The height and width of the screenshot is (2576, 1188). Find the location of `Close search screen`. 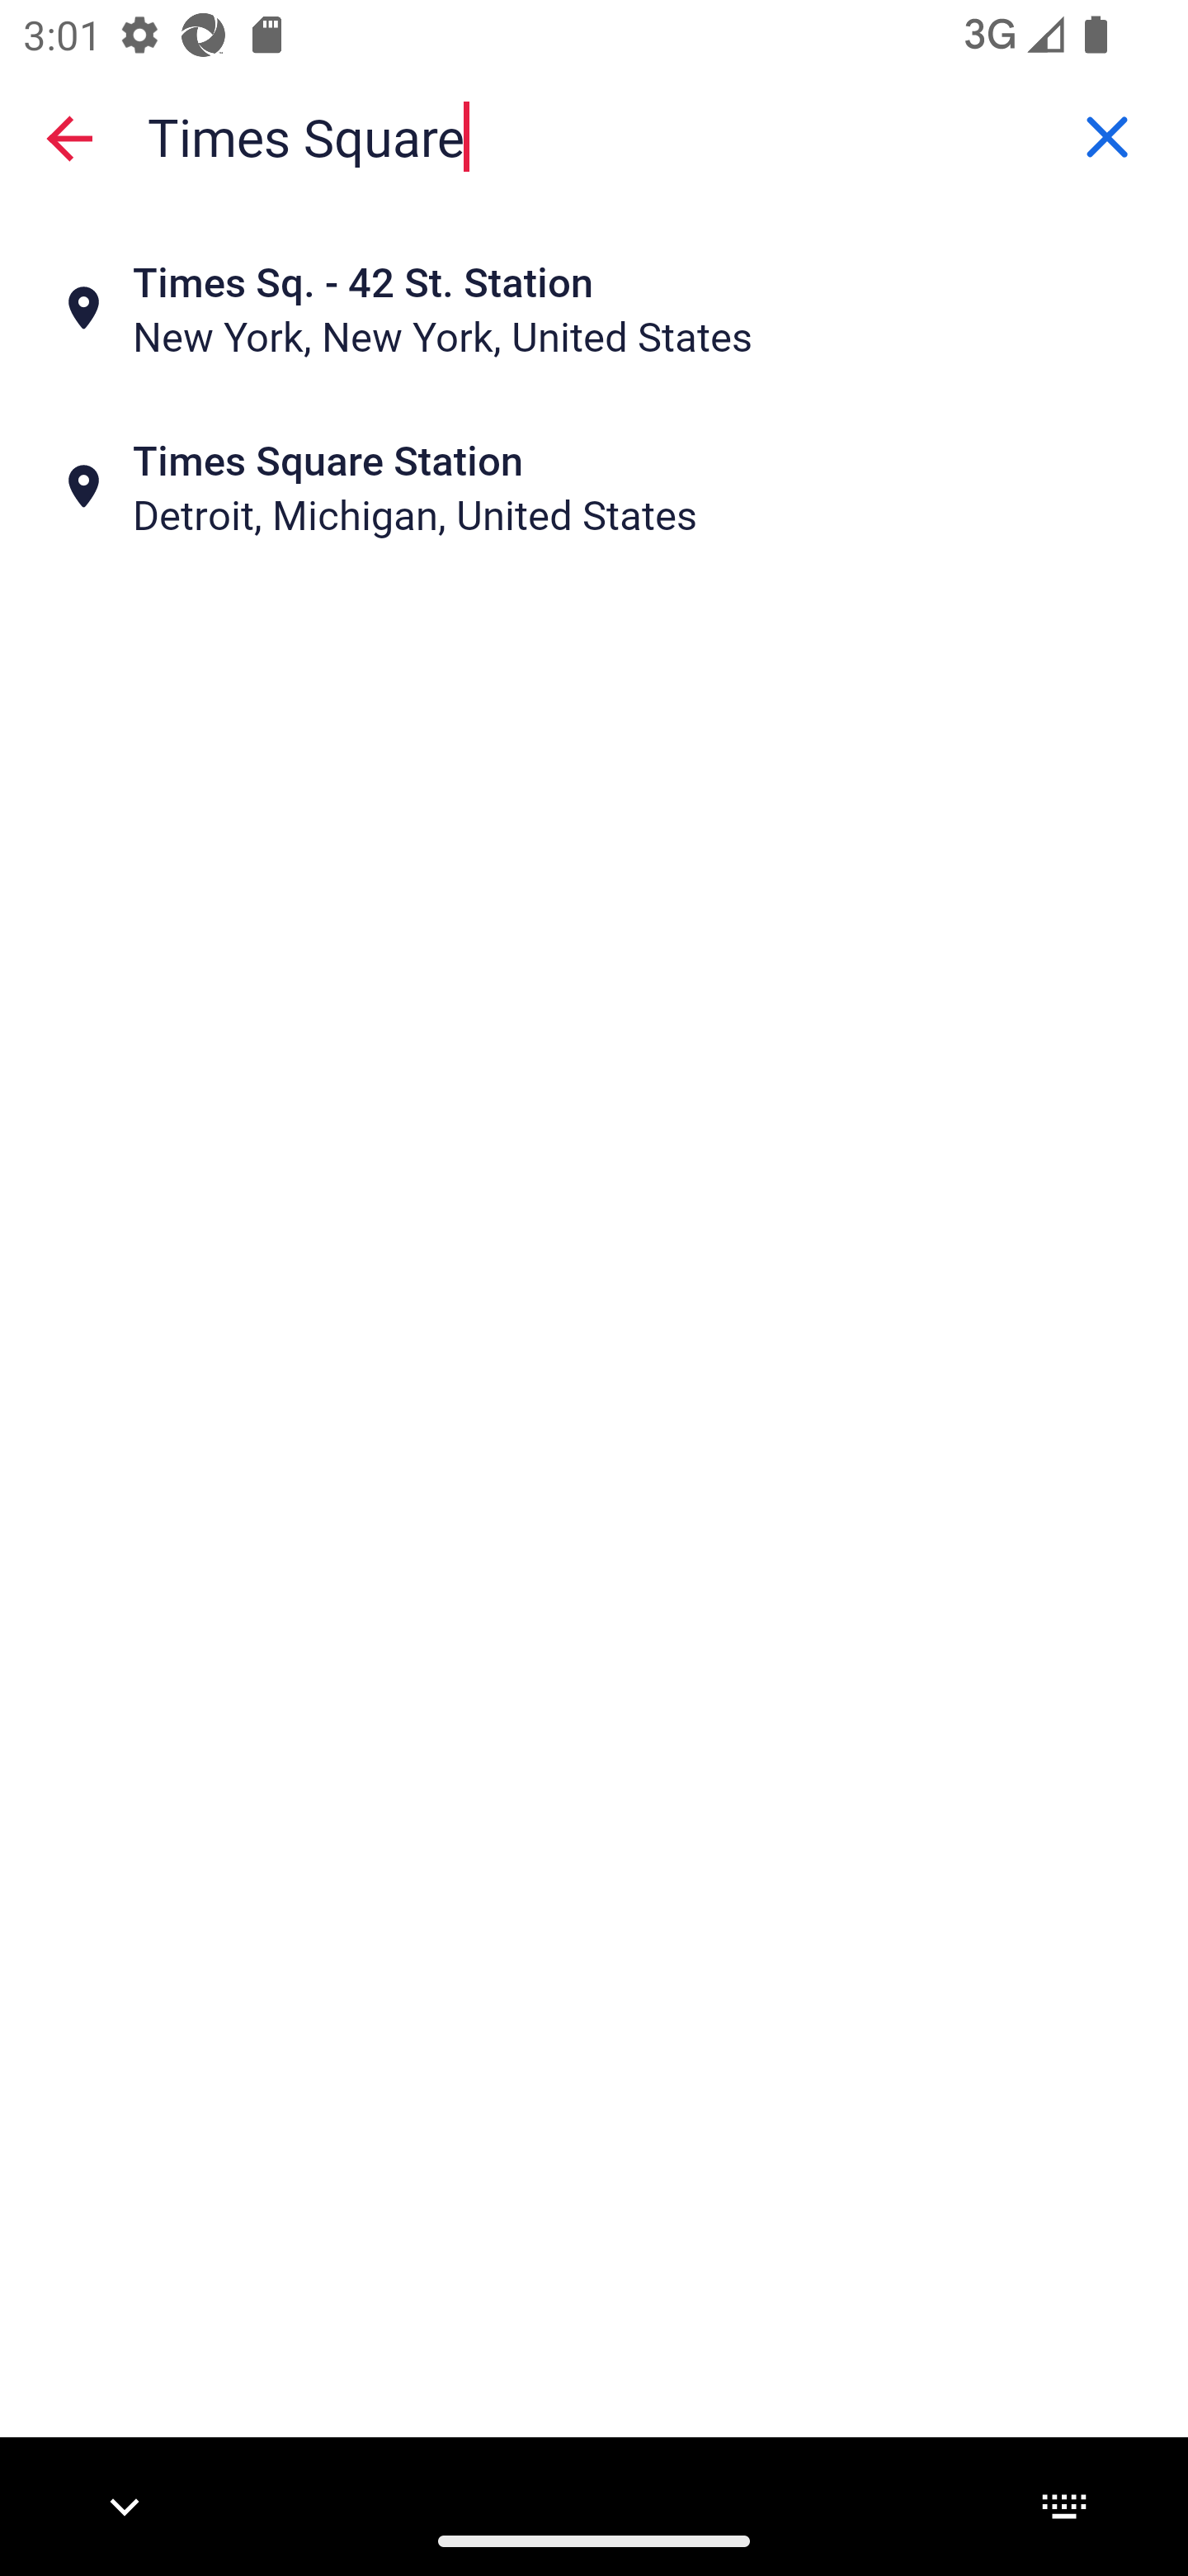

Close search screen is located at coordinates (69, 137).